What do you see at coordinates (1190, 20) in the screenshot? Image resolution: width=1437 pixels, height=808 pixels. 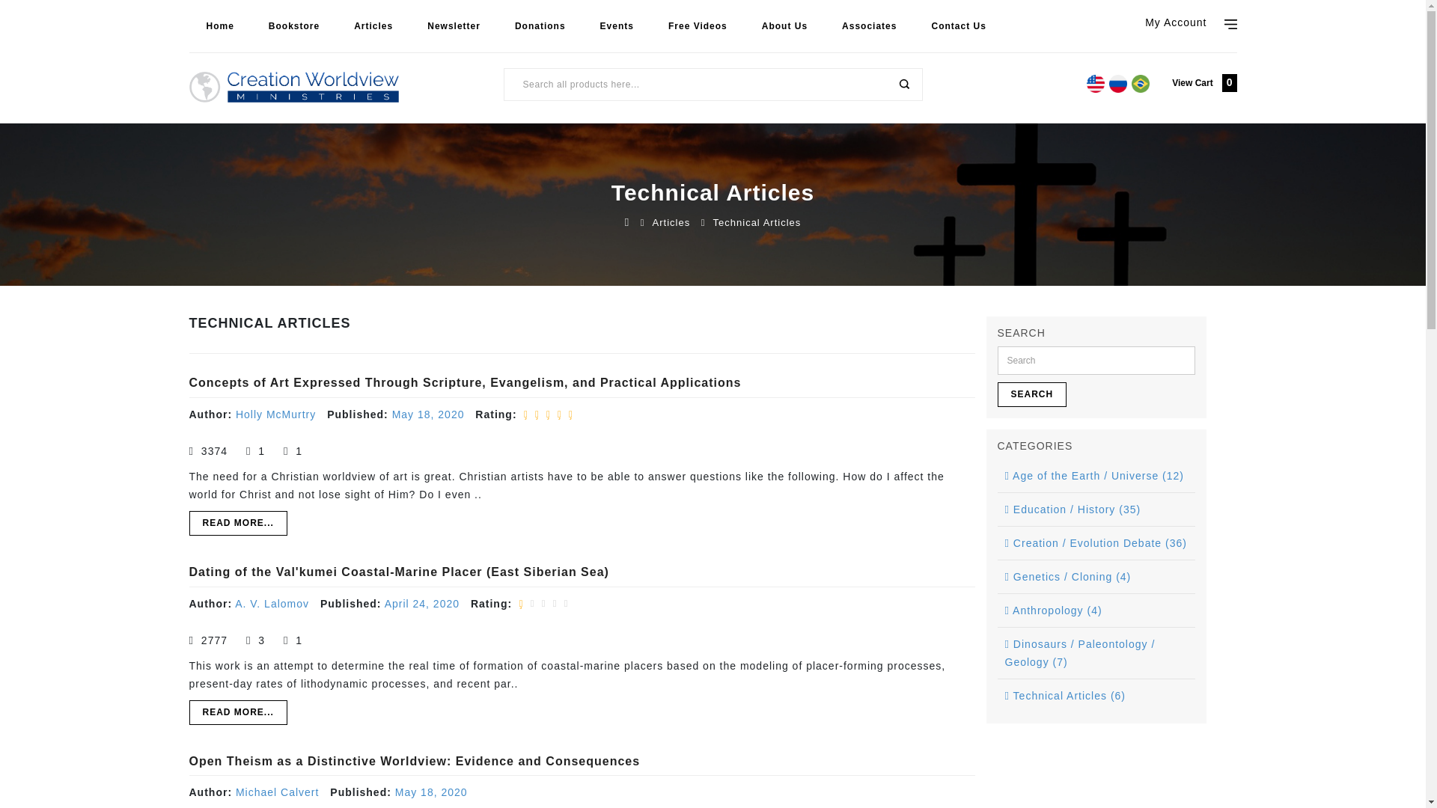 I see `My Account` at bounding box center [1190, 20].